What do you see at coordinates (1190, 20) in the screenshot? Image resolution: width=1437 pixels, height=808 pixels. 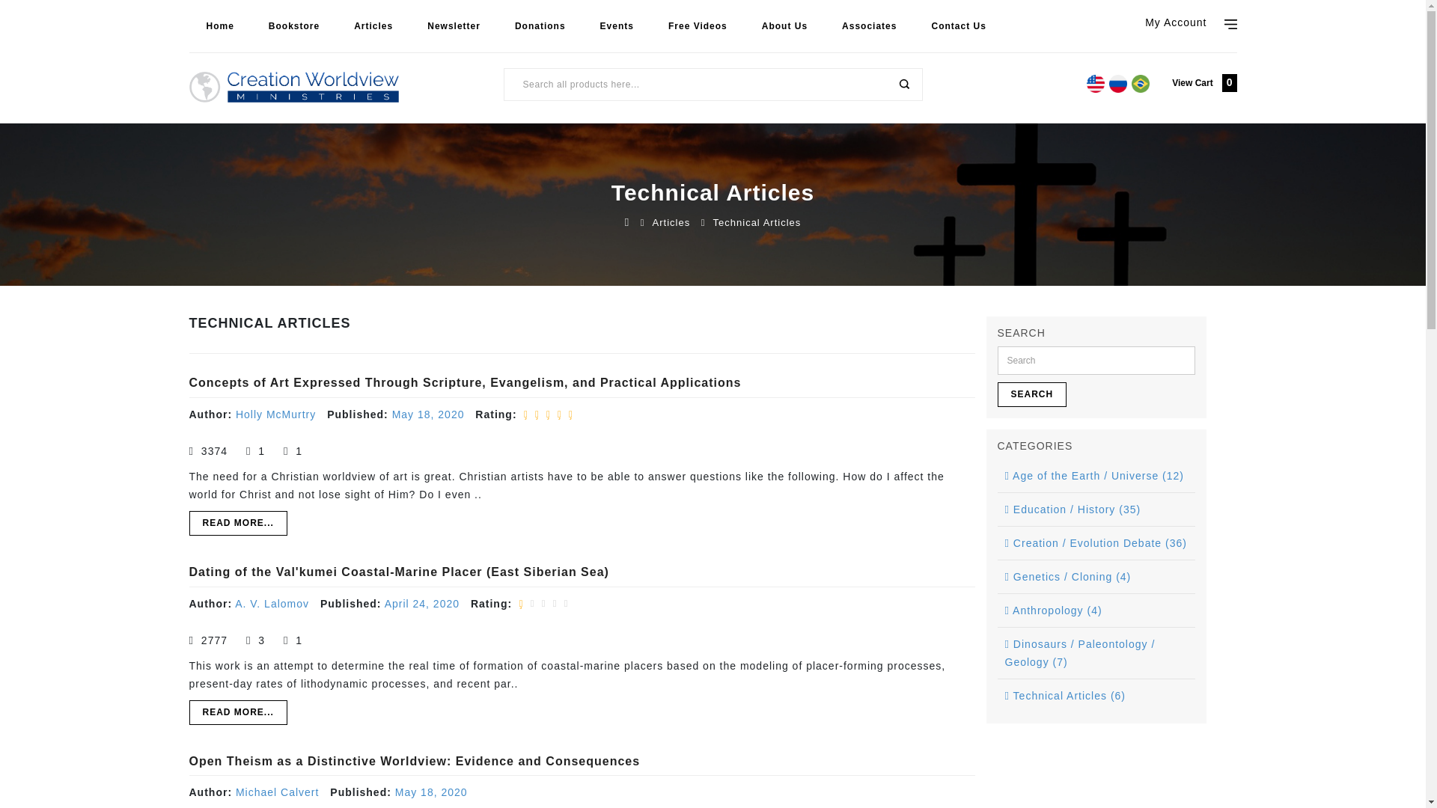 I see `My Account` at bounding box center [1190, 20].